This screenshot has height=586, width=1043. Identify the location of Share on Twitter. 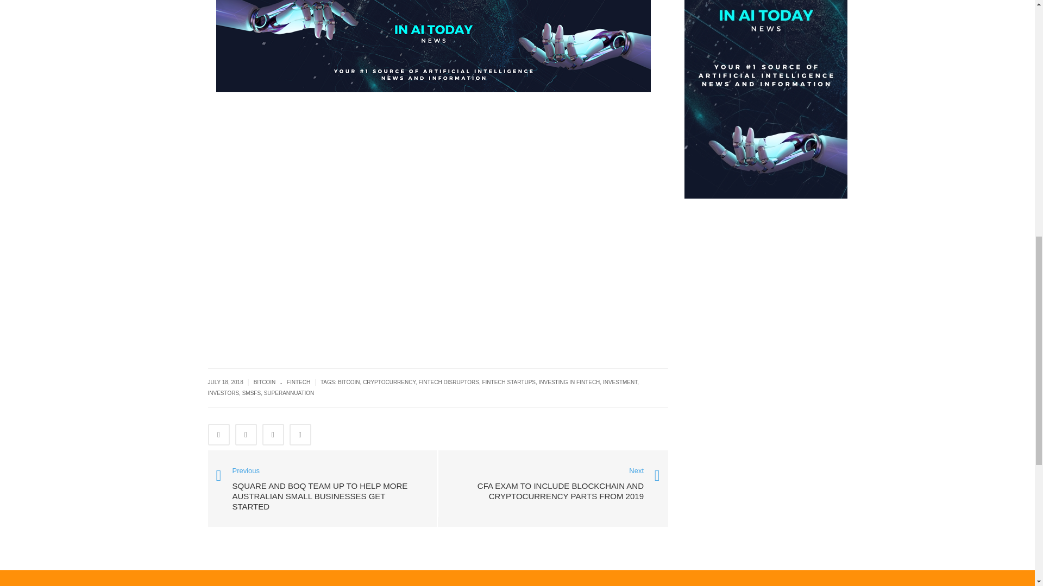
(246, 434).